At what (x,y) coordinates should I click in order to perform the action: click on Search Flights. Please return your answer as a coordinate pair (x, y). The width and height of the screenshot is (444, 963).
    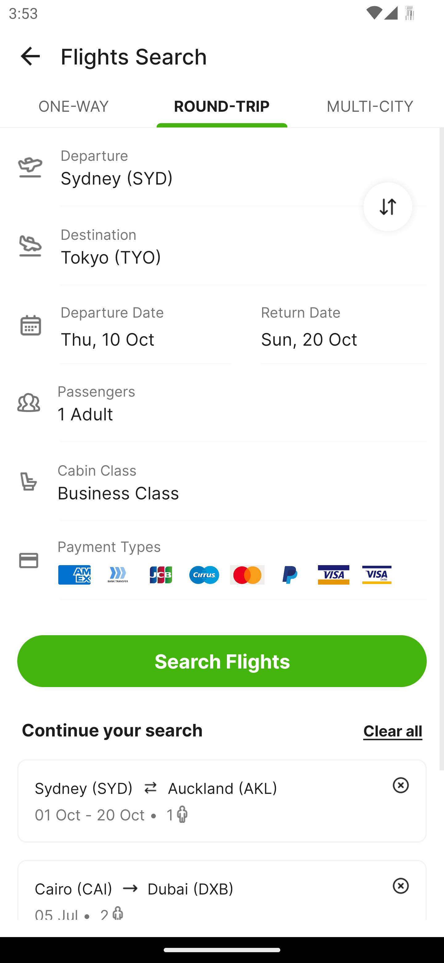
    Looking at the image, I should click on (222, 661).